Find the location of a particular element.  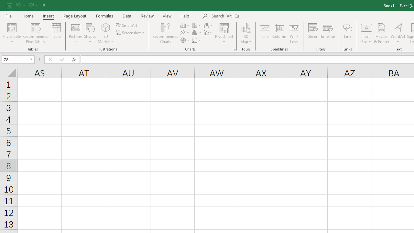

Header & Footer... is located at coordinates (382, 33).